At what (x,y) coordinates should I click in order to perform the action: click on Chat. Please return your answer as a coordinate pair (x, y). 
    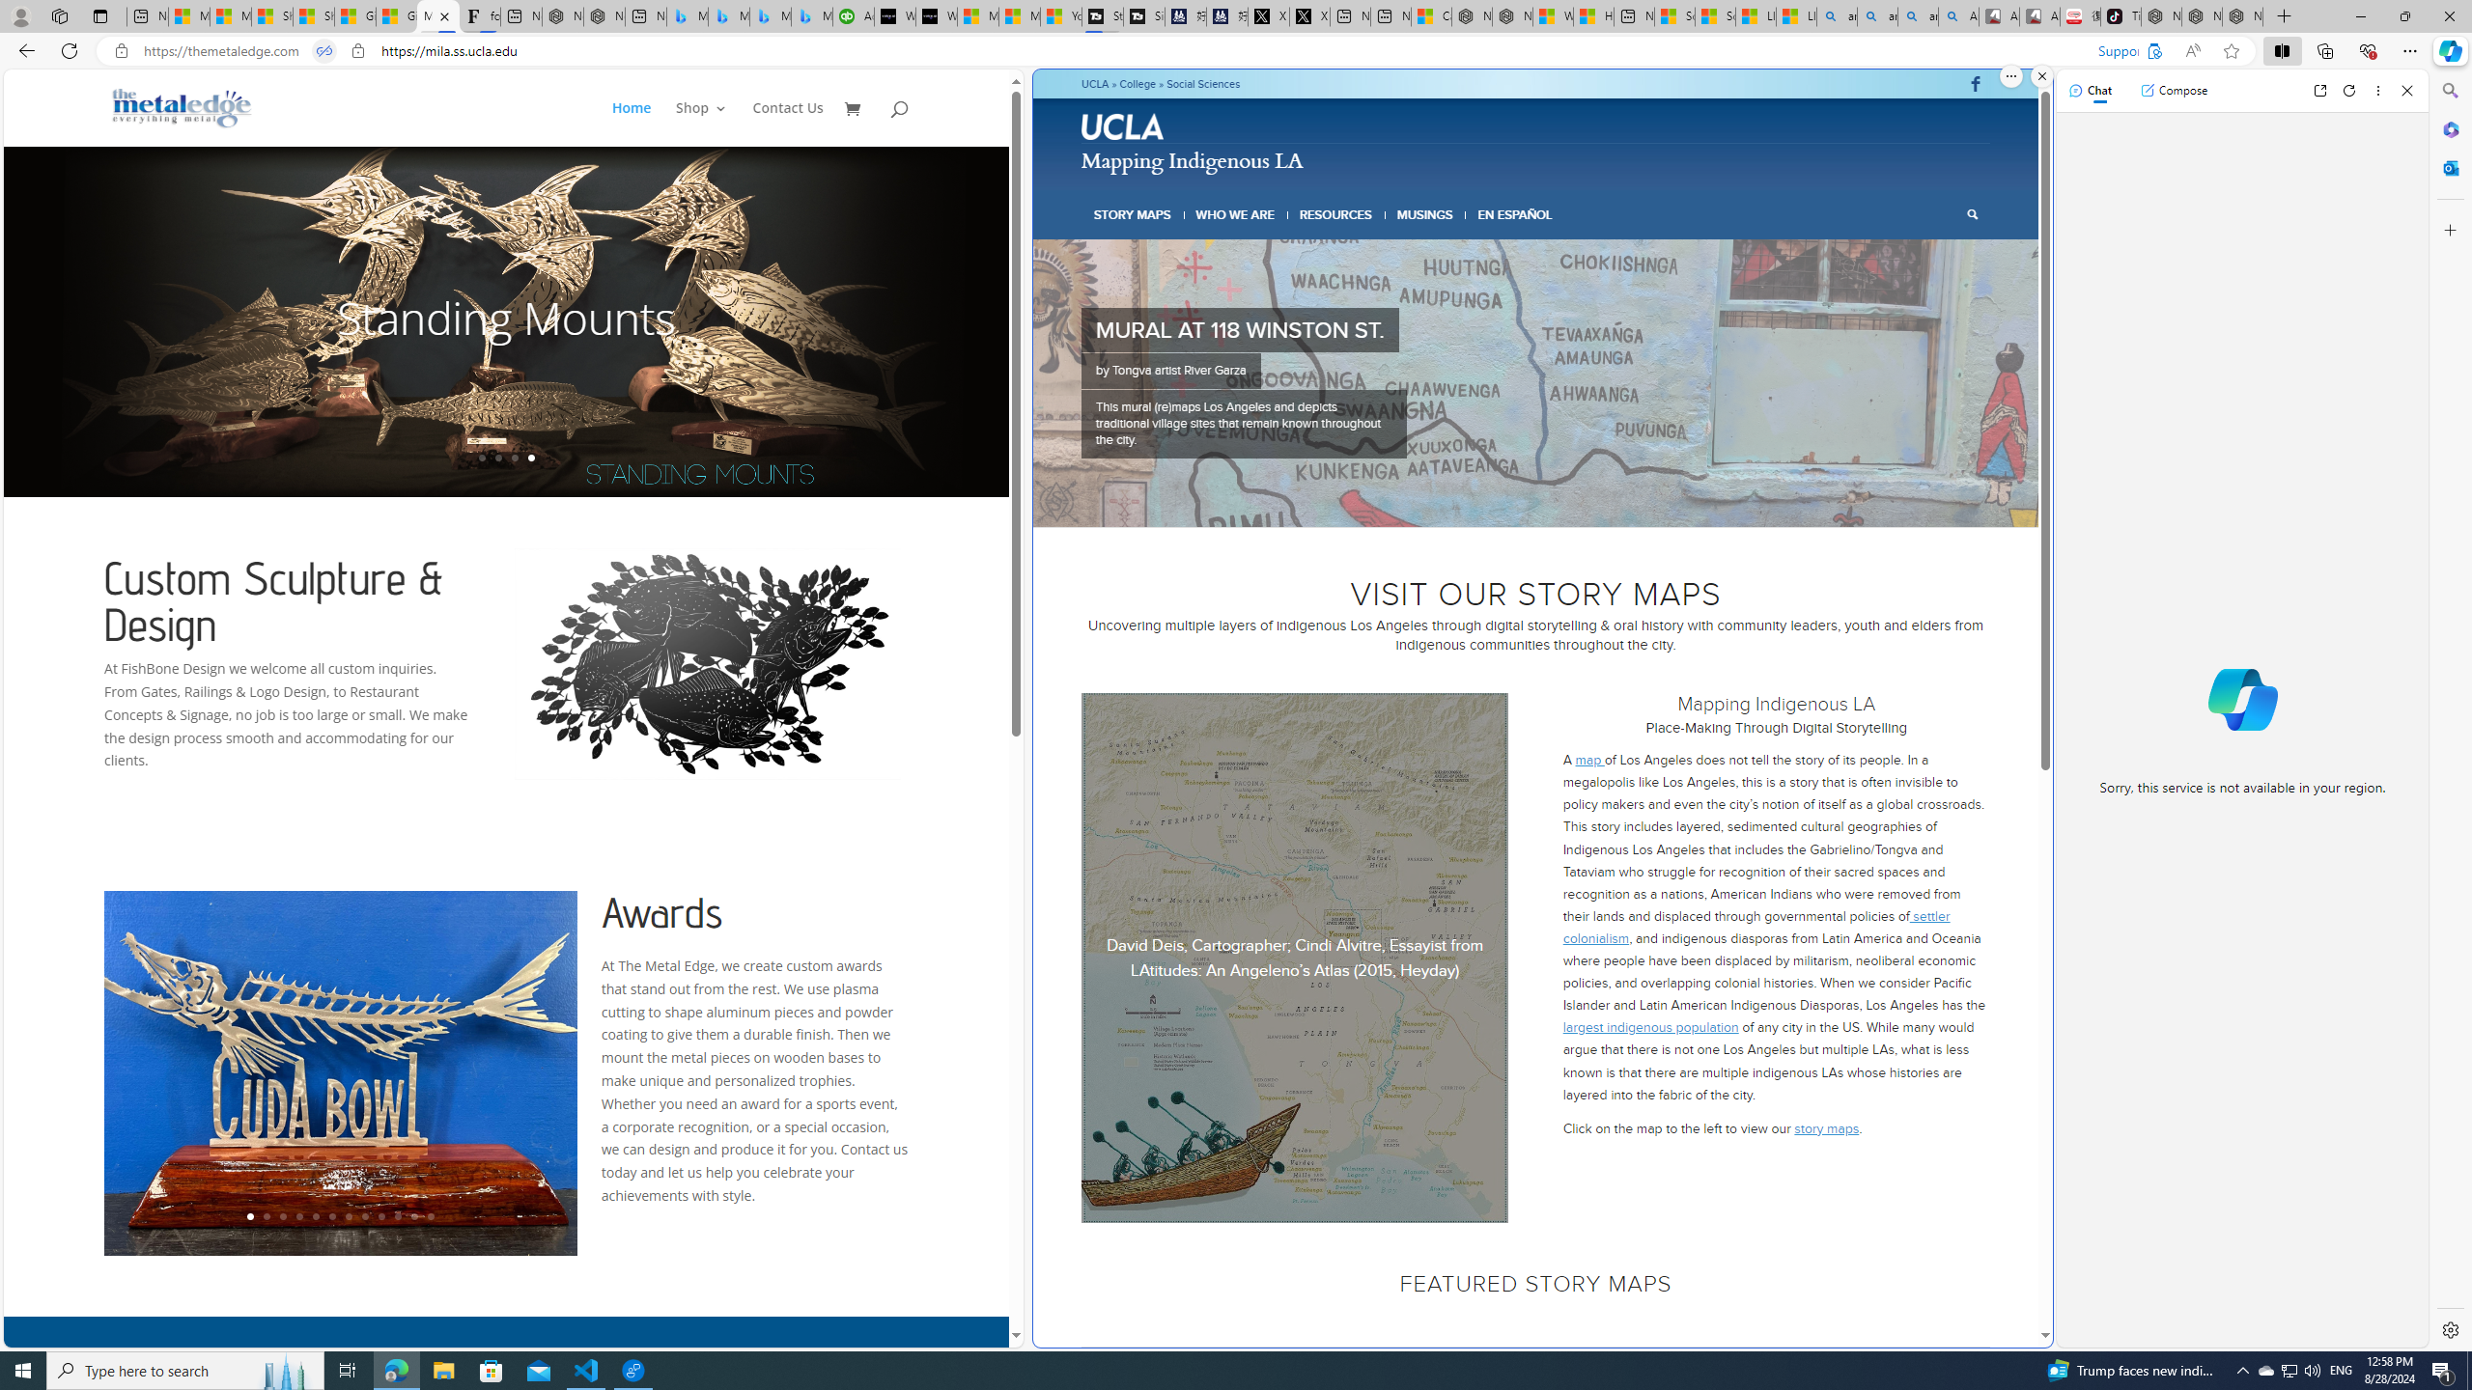
    Looking at the image, I should click on (2091, 90).